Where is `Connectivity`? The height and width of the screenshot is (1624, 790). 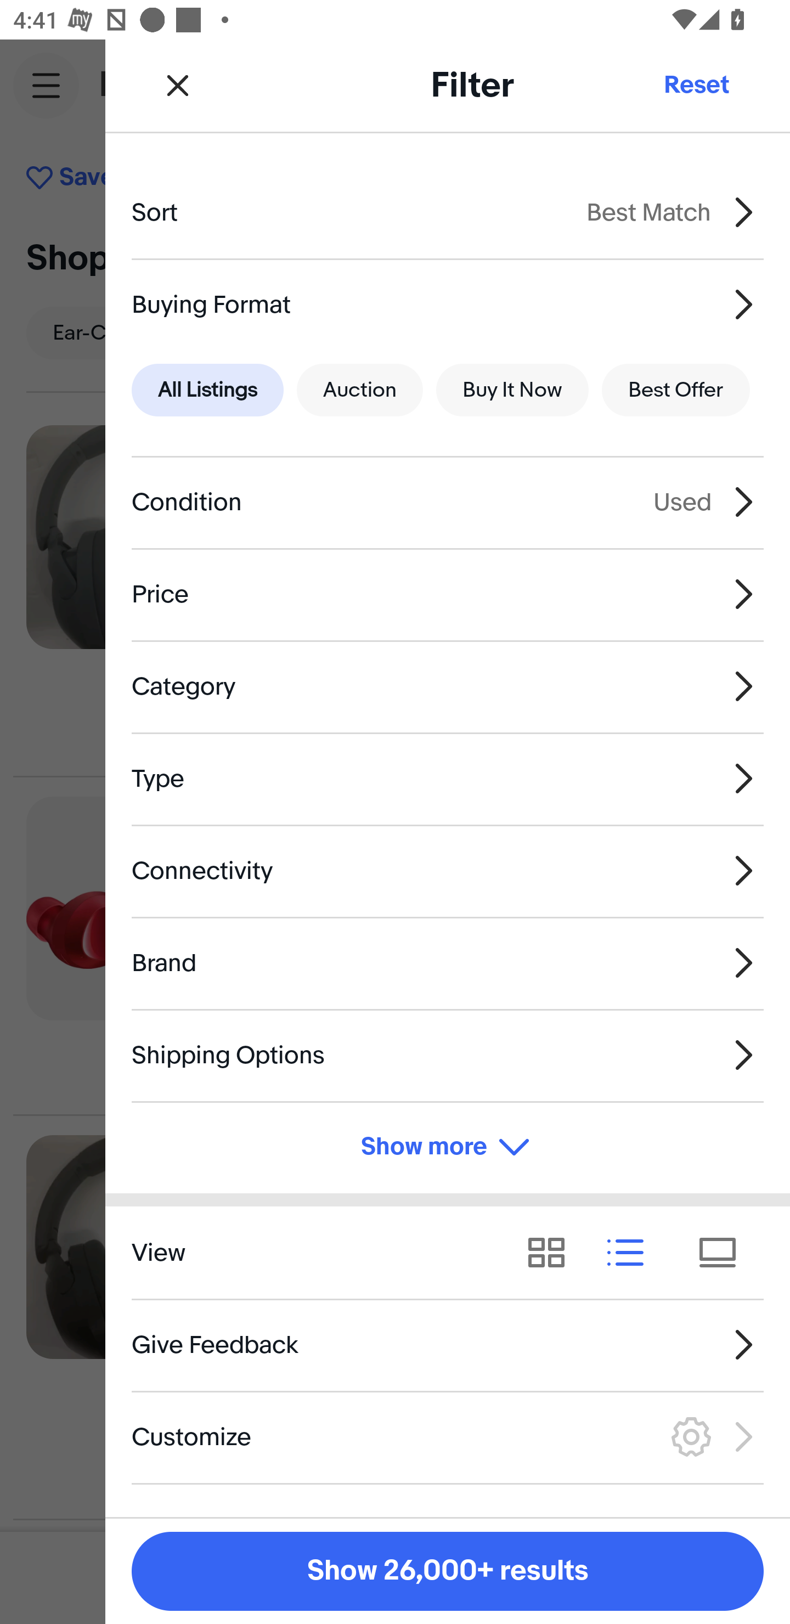 Connectivity is located at coordinates (448, 871).